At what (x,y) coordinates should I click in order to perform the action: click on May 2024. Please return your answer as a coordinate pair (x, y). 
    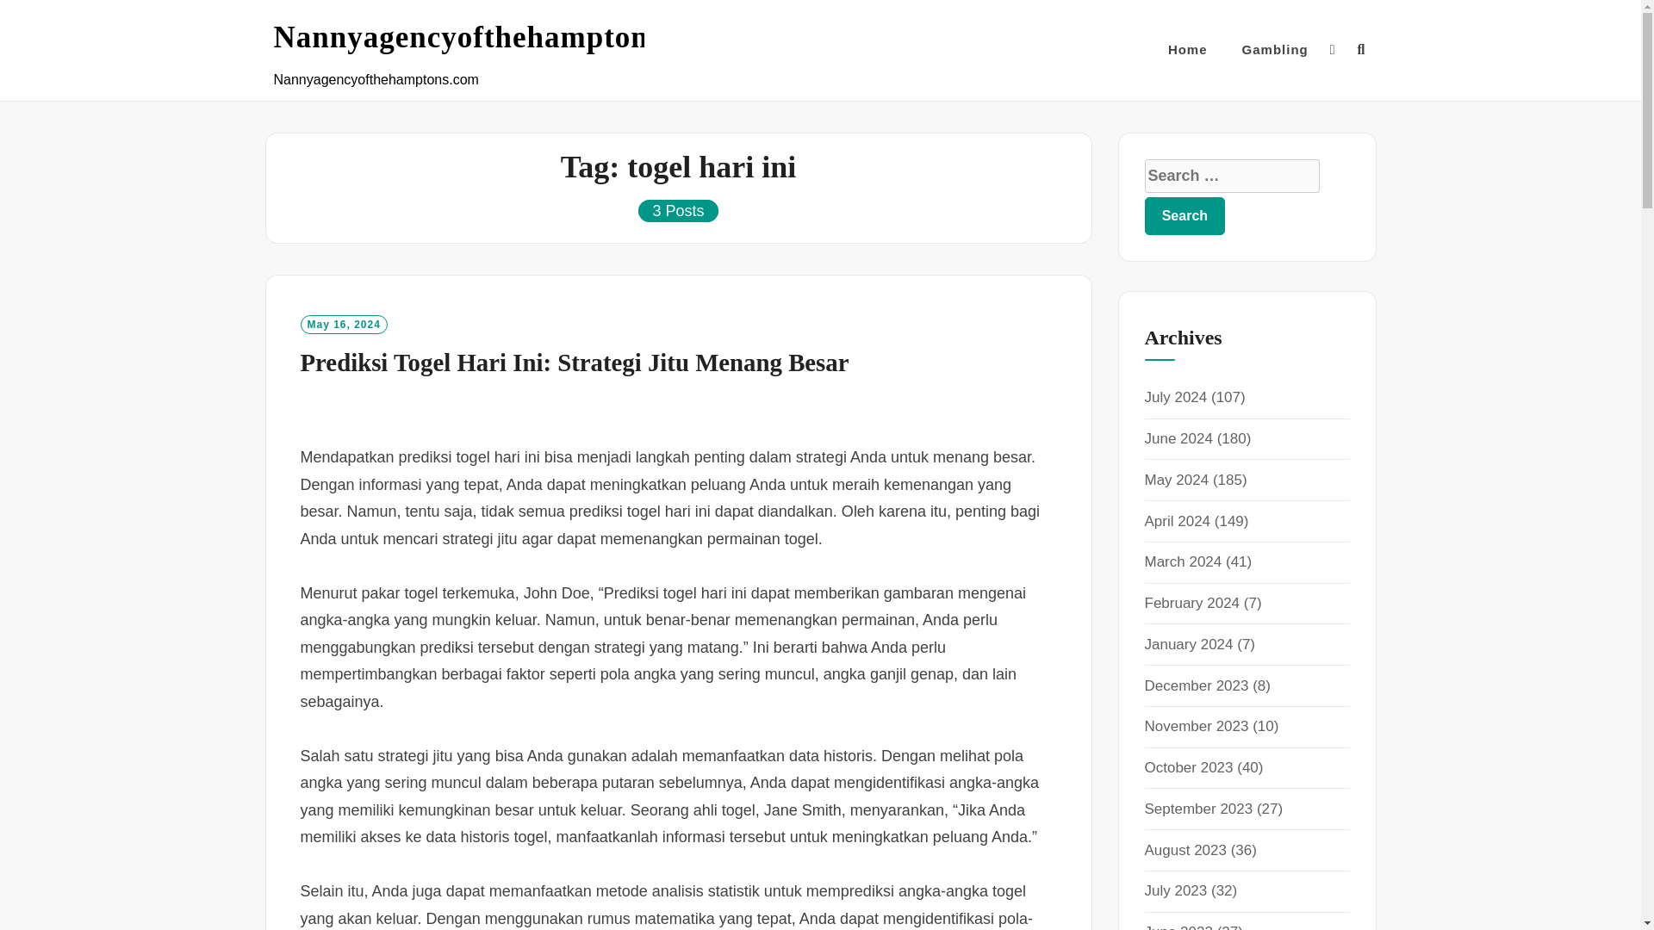
    Looking at the image, I should click on (1177, 480).